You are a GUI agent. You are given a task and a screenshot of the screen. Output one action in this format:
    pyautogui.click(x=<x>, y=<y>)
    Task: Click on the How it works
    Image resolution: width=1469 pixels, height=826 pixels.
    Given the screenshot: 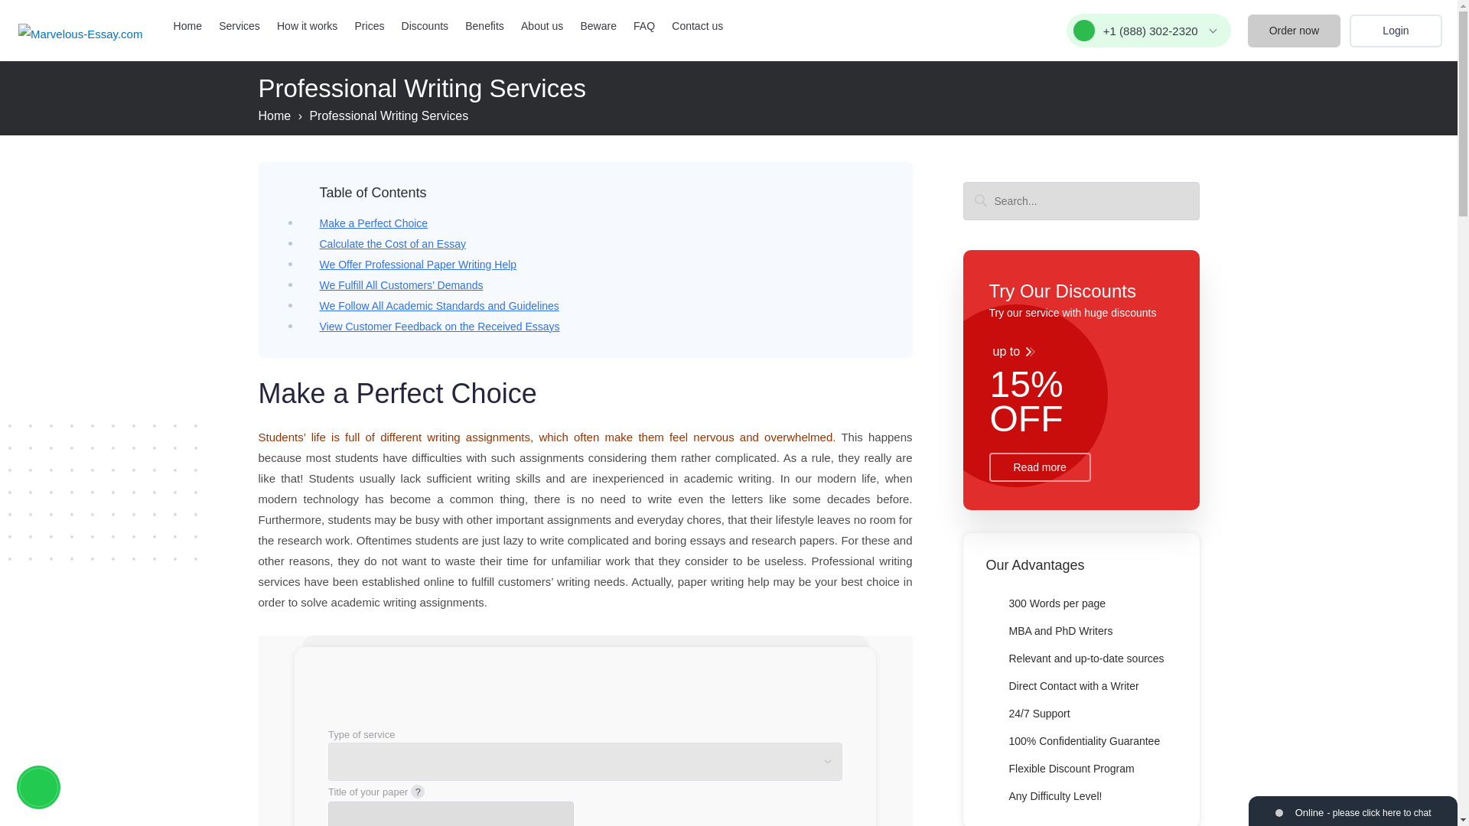 What is the action you would take?
    pyautogui.click(x=308, y=26)
    